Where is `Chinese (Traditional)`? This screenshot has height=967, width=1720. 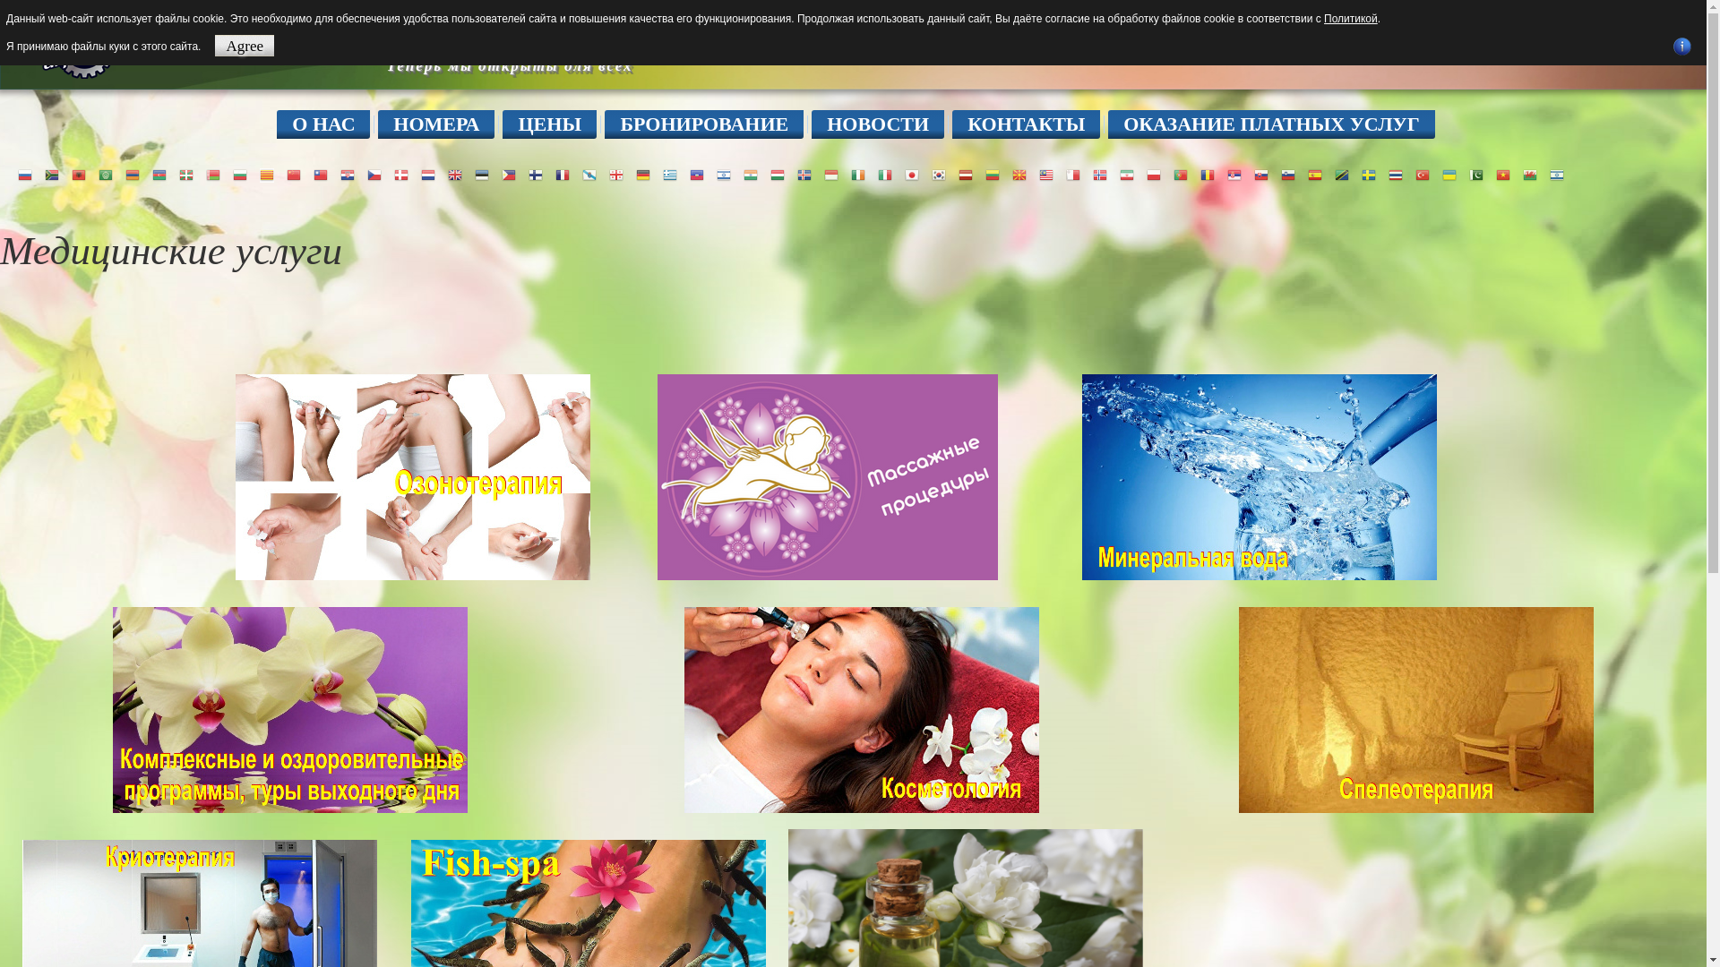 Chinese (Traditional) is located at coordinates (321, 174).